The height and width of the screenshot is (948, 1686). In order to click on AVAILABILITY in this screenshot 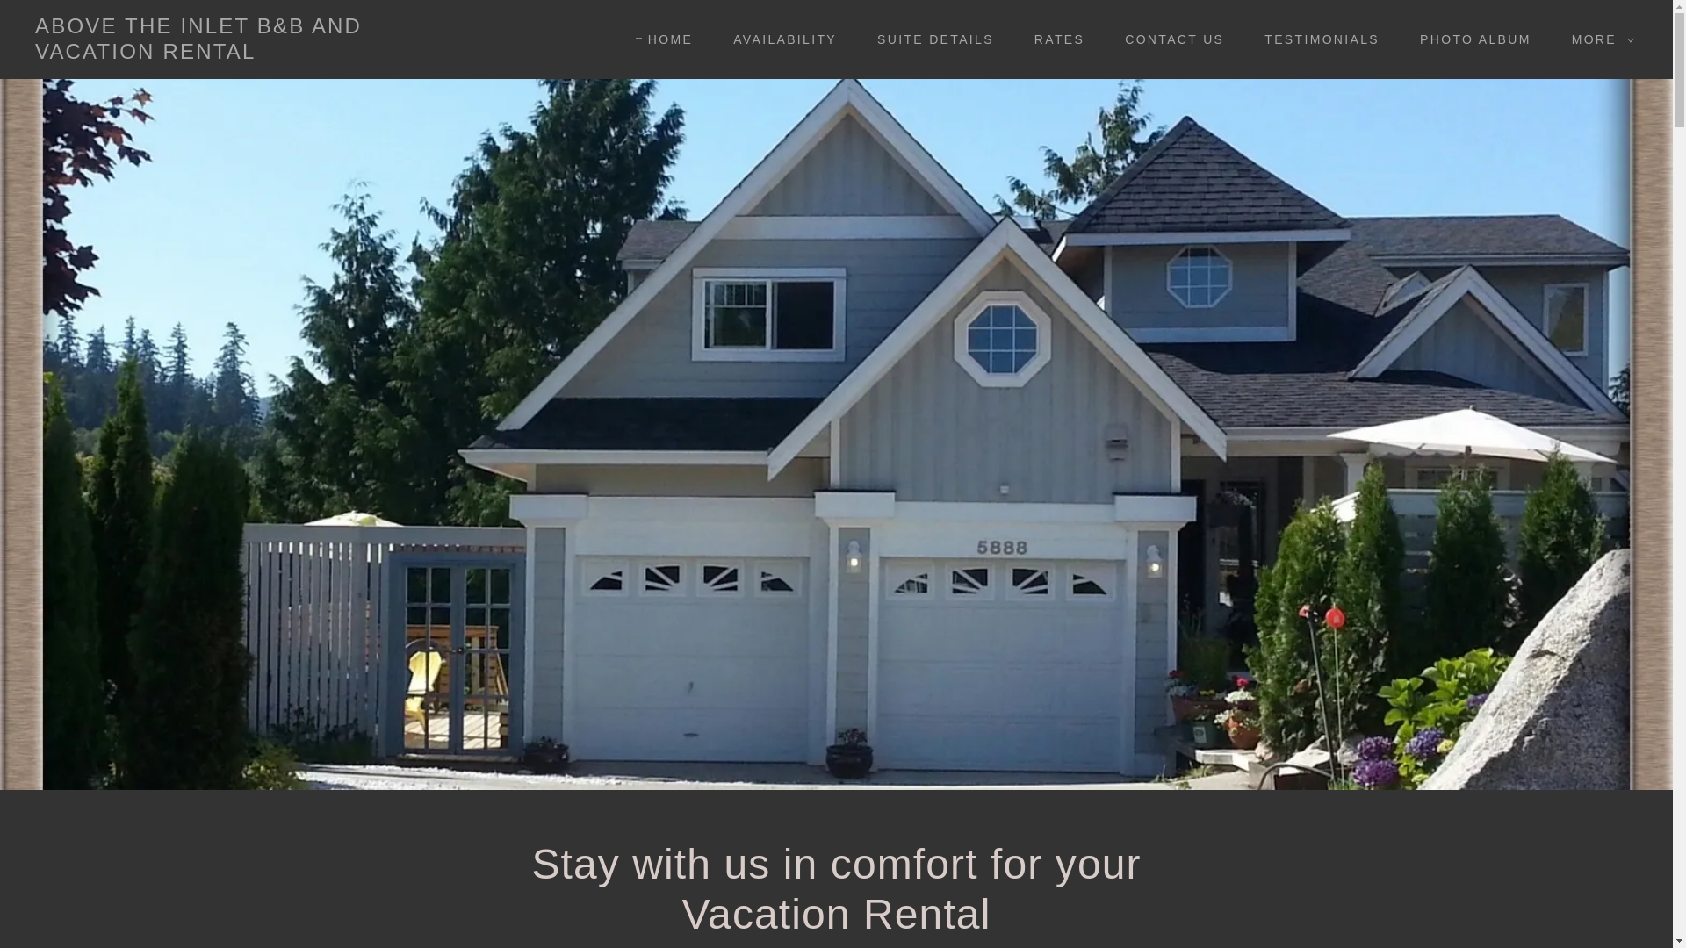, I will do `click(778, 39)`.